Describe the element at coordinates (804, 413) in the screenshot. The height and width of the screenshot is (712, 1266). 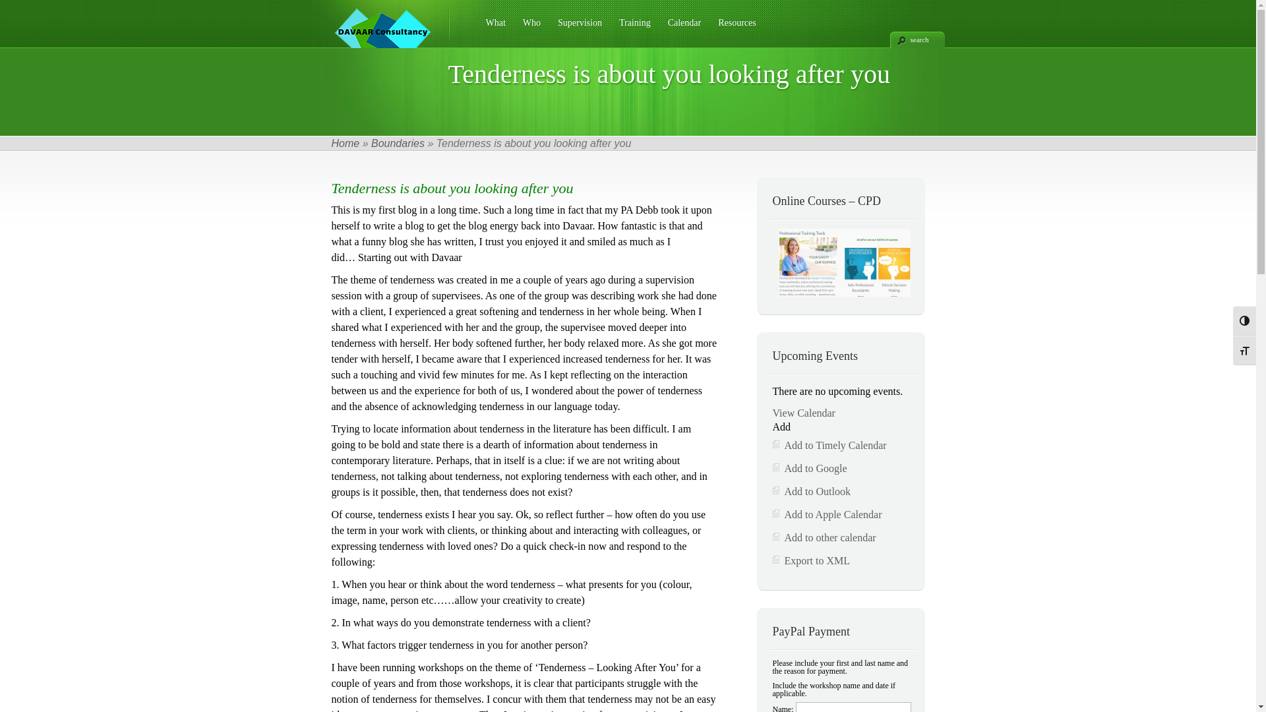
I see `View Calendar` at that location.